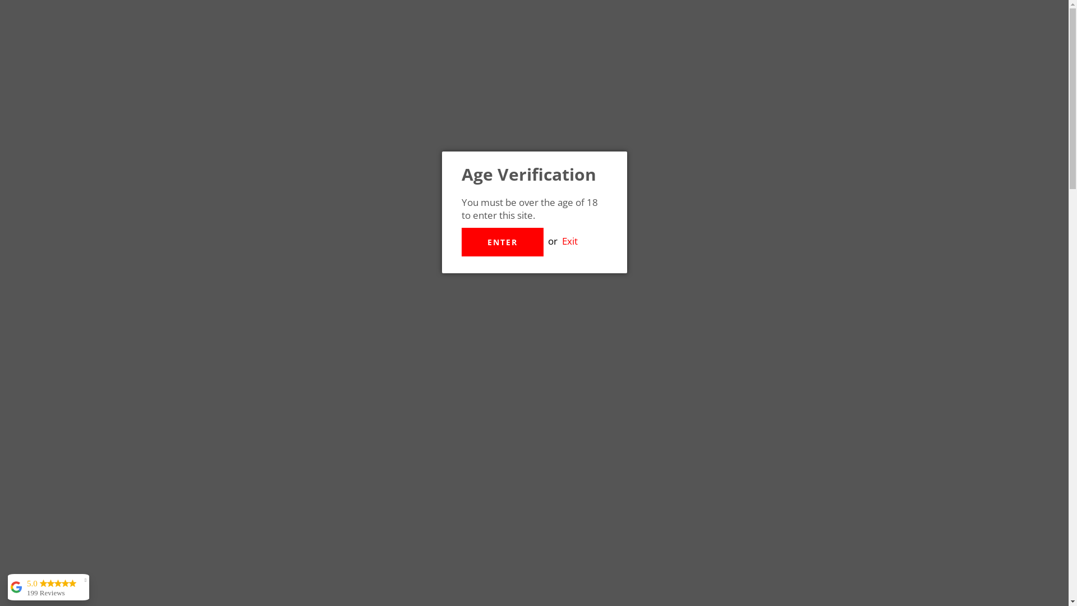 The height and width of the screenshot is (606, 1077). What do you see at coordinates (534, 523) in the screenshot?
I see `BOGAN BREWS` at bounding box center [534, 523].